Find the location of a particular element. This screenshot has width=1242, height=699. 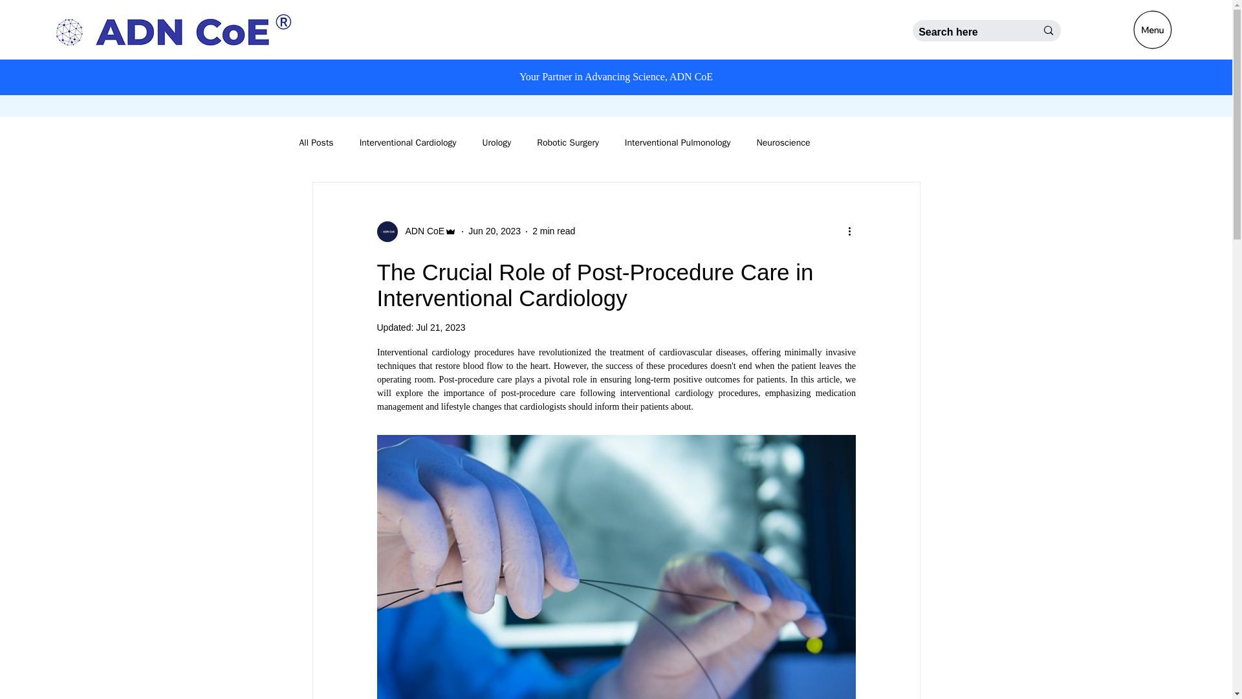

ADN  CoE is located at coordinates (420, 231).